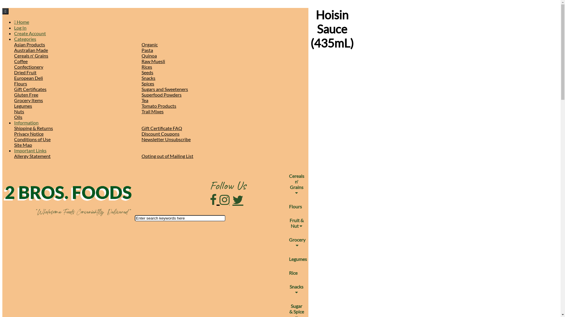 The width and height of the screenshot is (565, 317). What do you see at coordinates (21, 61) in the screenshot?
I see `Coffee` at bounding box center [21, 61].